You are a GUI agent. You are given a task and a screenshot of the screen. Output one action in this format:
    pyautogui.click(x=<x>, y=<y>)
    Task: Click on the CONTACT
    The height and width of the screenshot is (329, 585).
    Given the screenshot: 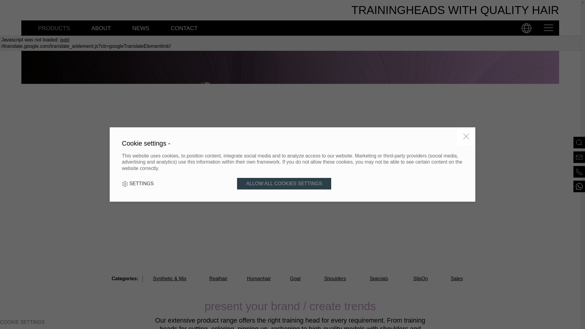 What is the action you would take?
    pyautogui.click(x=184, y=28)
    